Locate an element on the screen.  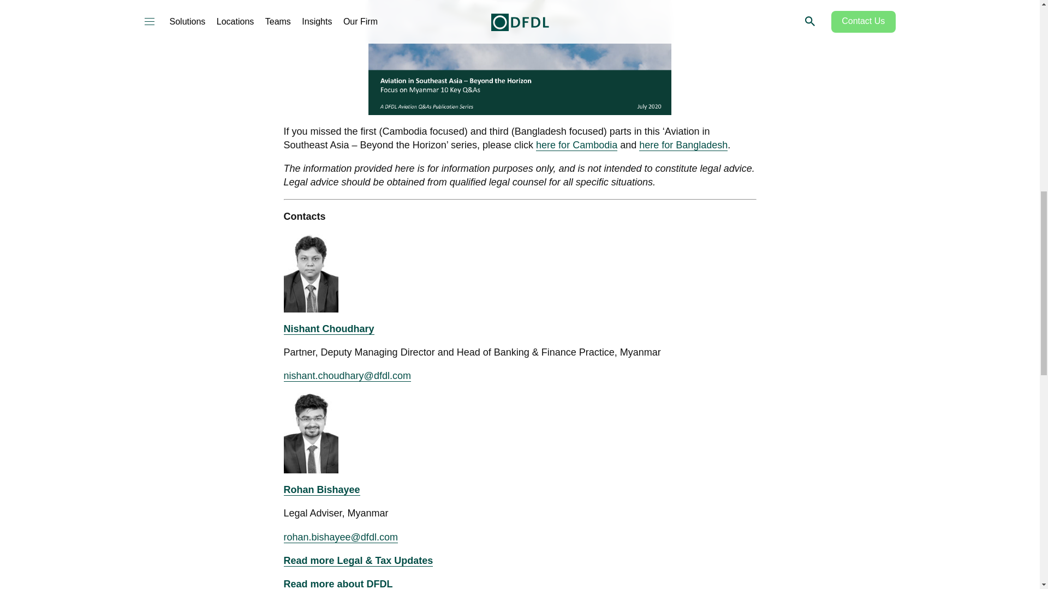
here for Cambodia is located at coordinates (576, 145).